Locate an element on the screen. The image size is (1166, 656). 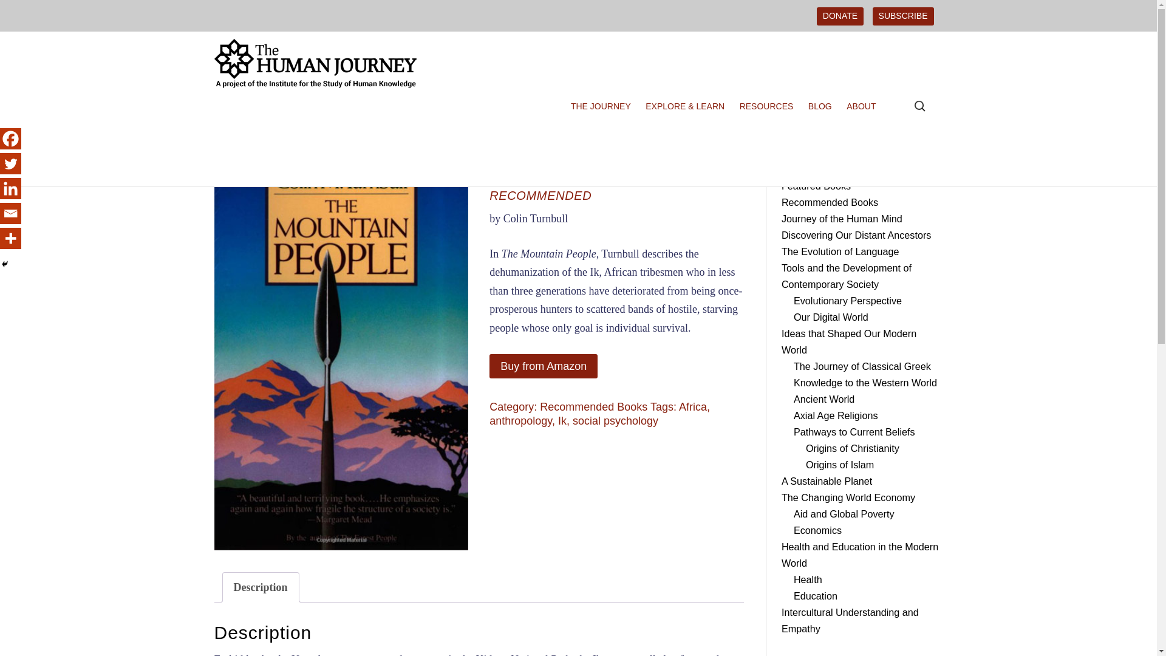
DONATE is located at coordinates (840, 16).